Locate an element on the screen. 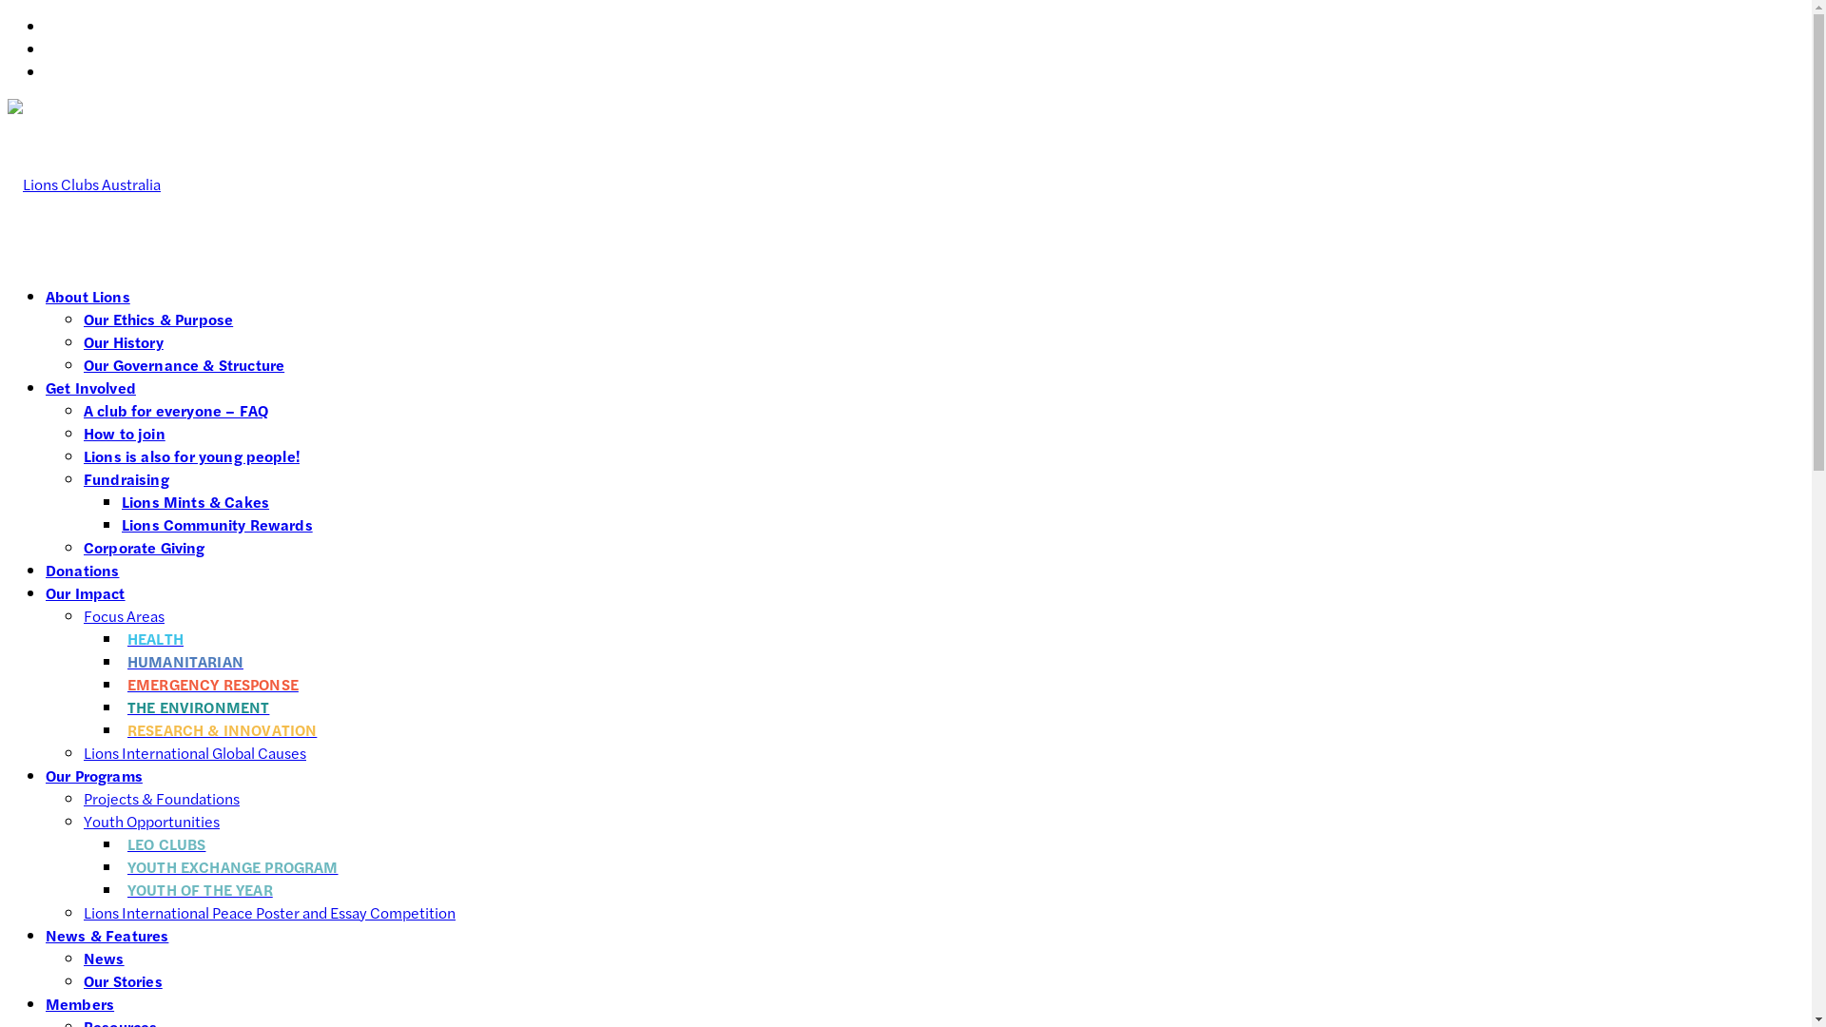 This screenshot has width=1826, height=1027. Fundraising is located at coordinates (126, 479).